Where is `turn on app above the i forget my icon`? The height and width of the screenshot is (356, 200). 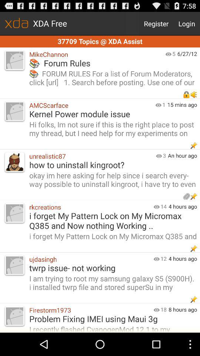 turn on app above the i forget my icon is located at coordinates (163, 206).